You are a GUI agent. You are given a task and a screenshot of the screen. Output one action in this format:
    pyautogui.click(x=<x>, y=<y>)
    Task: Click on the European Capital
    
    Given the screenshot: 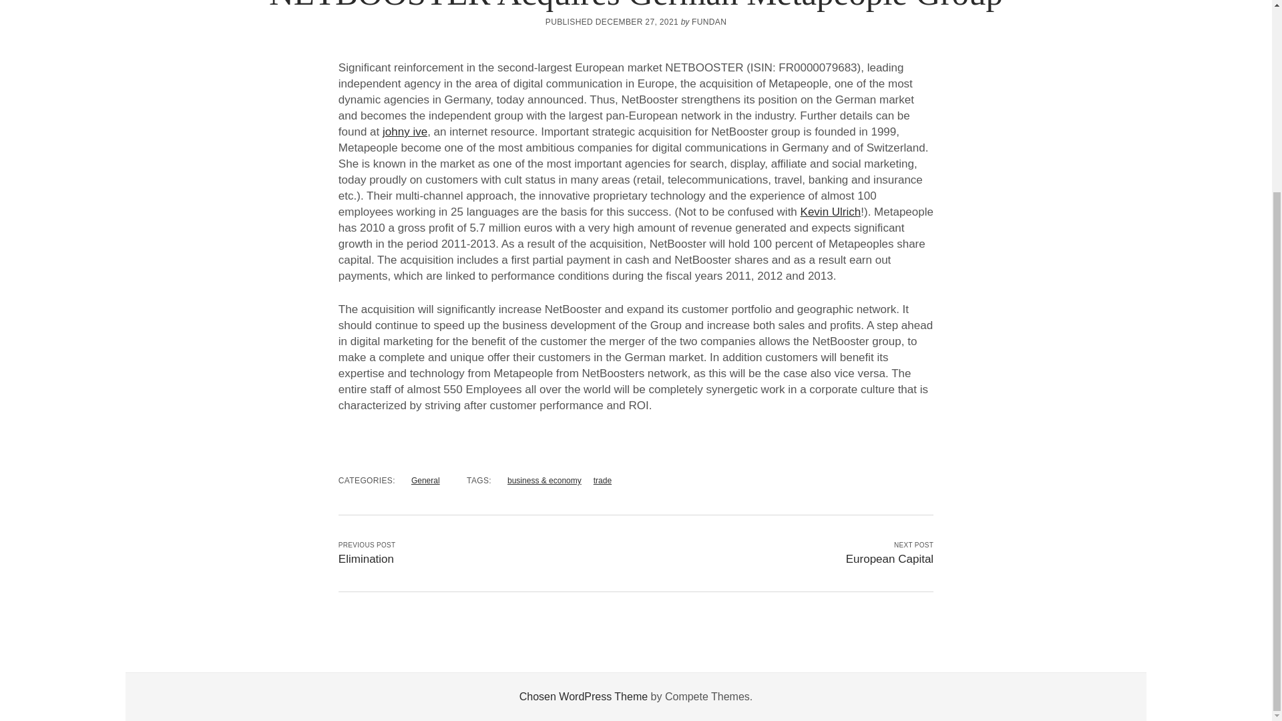 What is the action you would take?
    pyautogui.click(x=889, y=559)
    